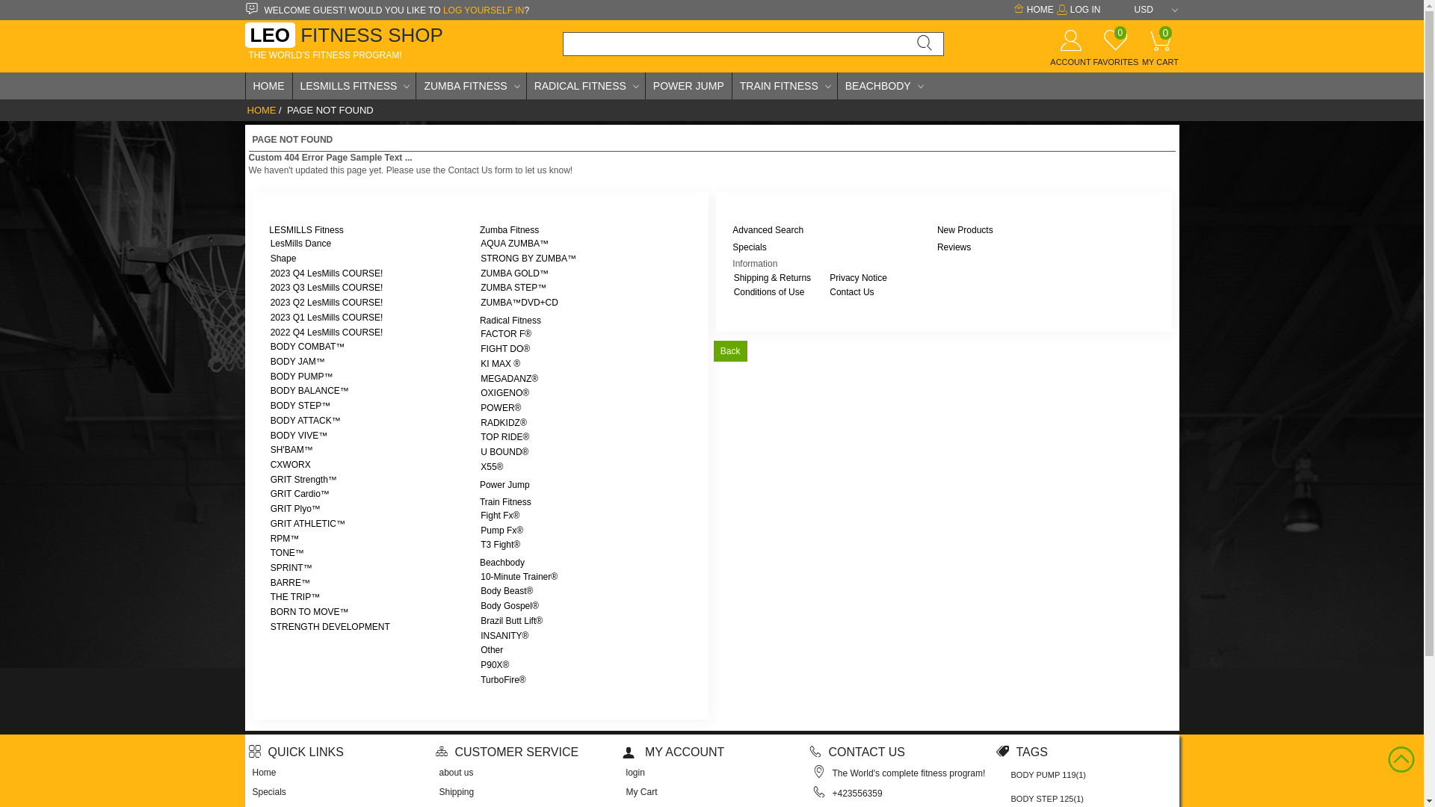 This screenshot has height=807, width=1435. What do you see at coordinates (1070, 54) in the screenshot?
I see `ACCOUNT` at bounding box center [1070, 54].